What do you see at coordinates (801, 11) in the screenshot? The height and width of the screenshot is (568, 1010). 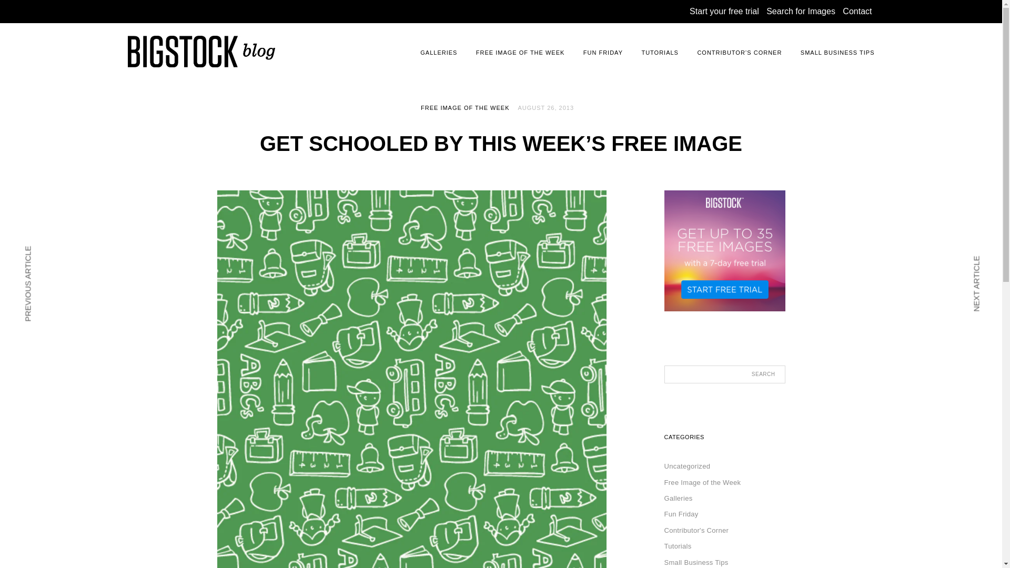 I see `Search for Images` at bounding box center [801, 11].